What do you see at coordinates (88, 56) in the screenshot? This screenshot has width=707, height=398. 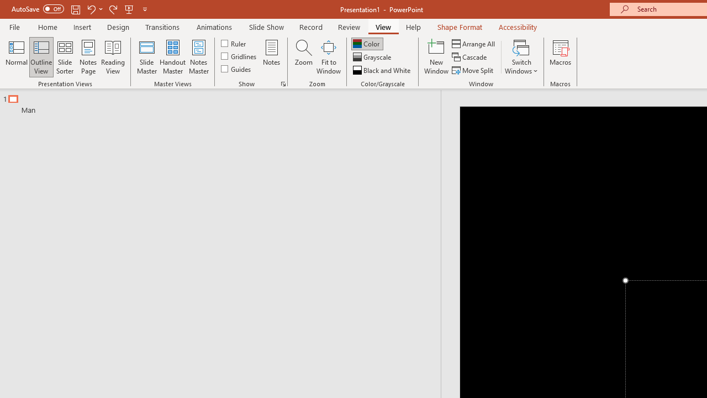 I see `Notes Page` at bounding box center [88, 56].